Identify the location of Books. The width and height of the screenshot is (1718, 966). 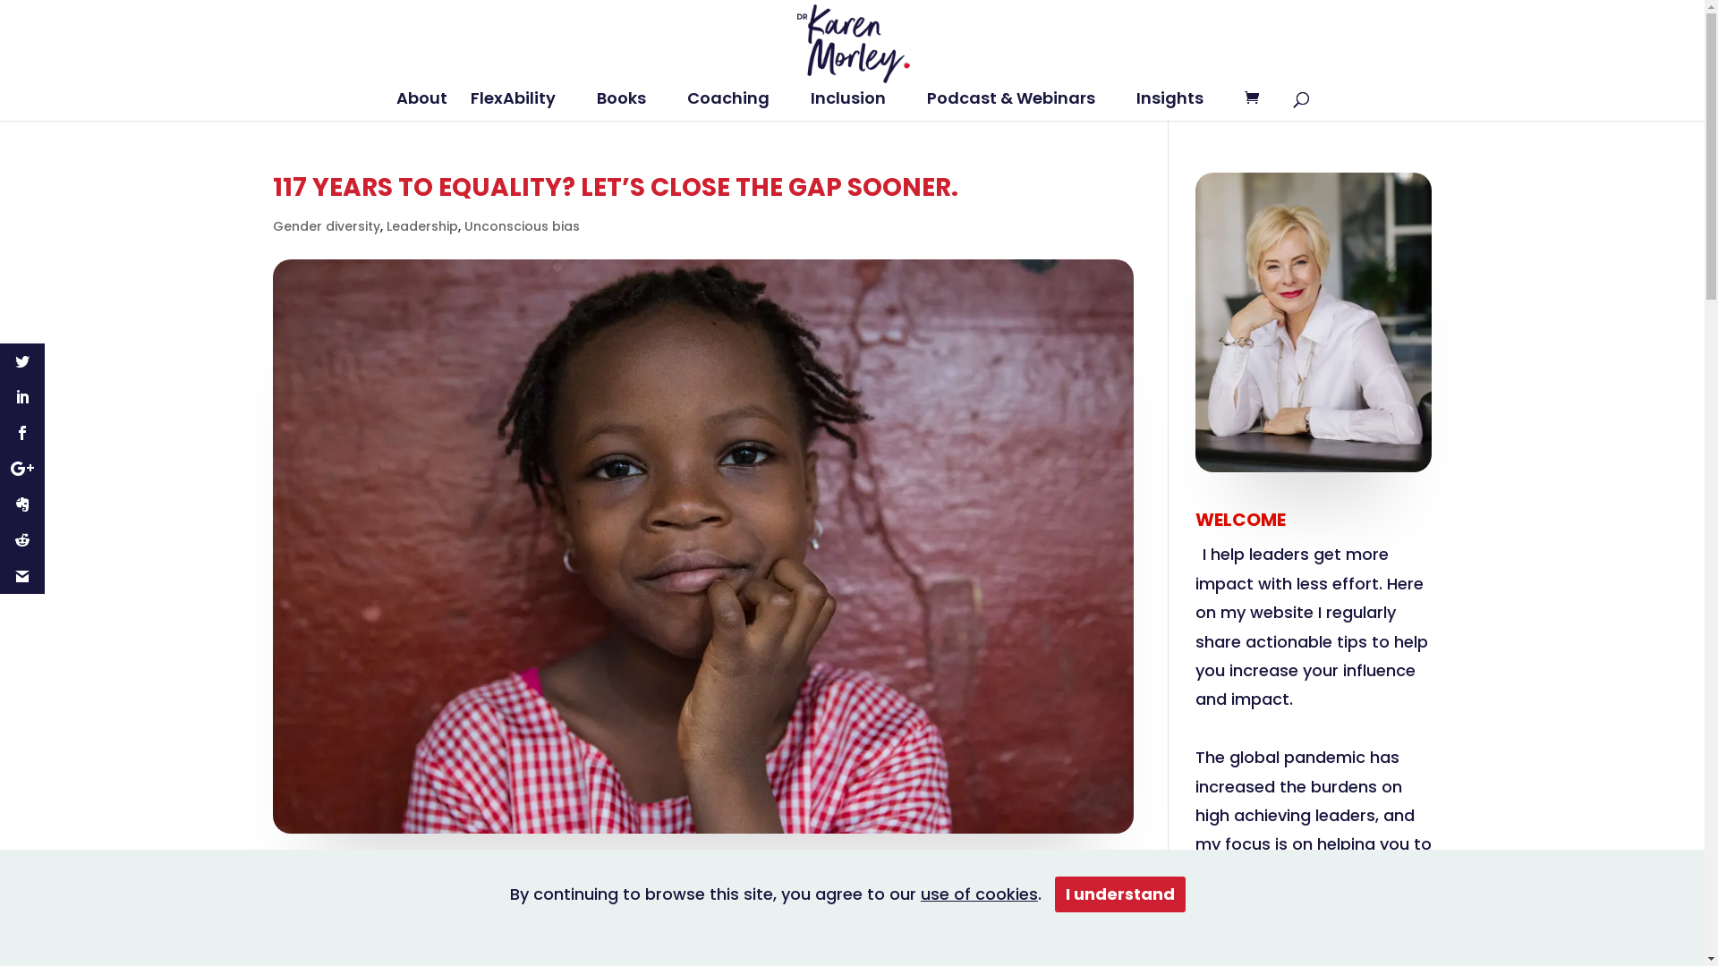
(630, 106).